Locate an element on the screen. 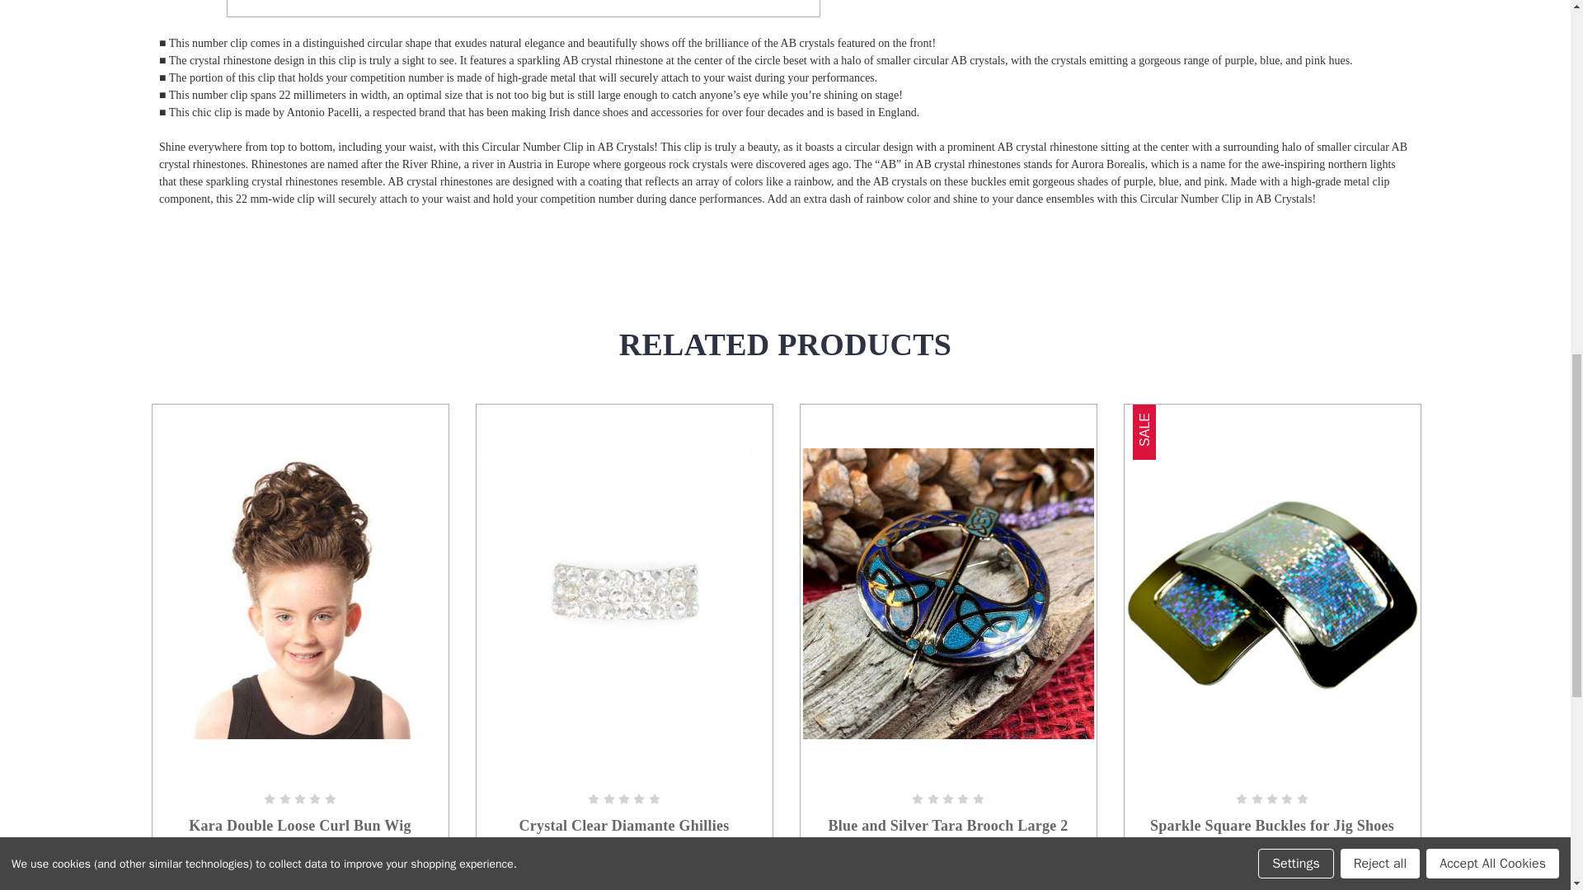 The height and width of the screenshot is (890, 1583). TT7554-BLUE Brooch In Blue and Silver Colour On Keilys.com is located at coordinates (948, 593).